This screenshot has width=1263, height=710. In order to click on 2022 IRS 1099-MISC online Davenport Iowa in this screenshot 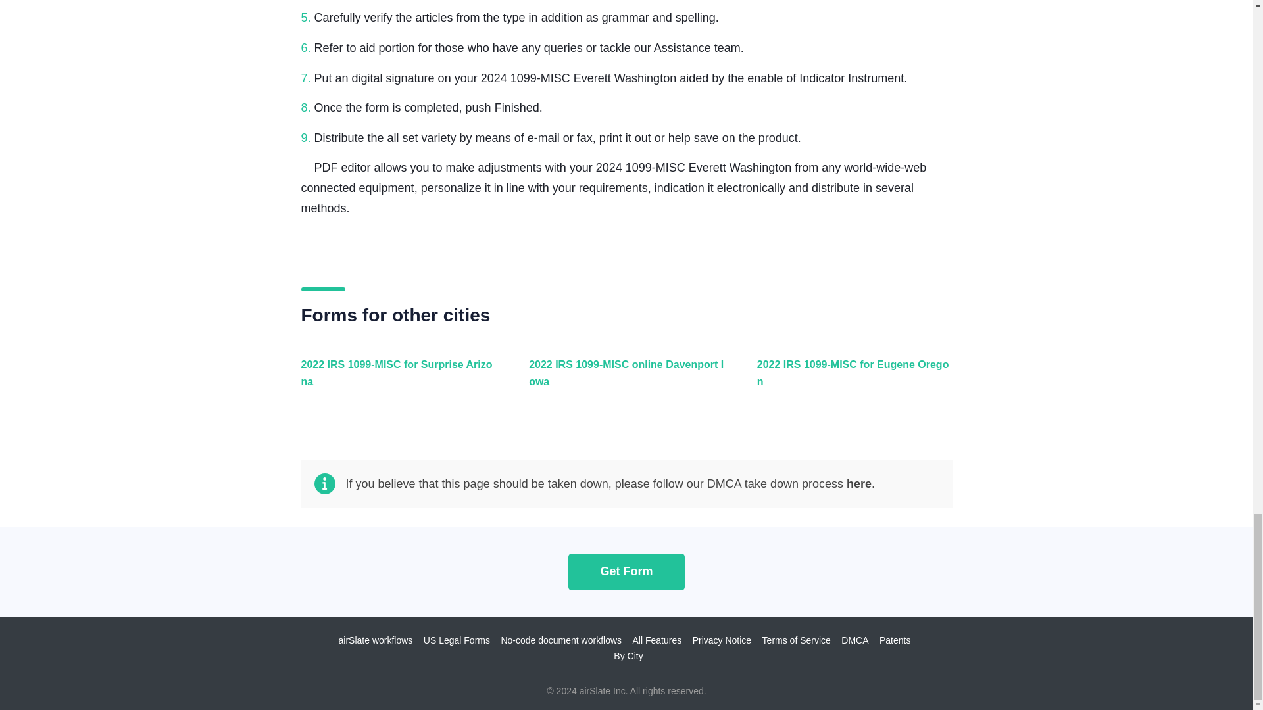, I will do `click(623, 380)`.